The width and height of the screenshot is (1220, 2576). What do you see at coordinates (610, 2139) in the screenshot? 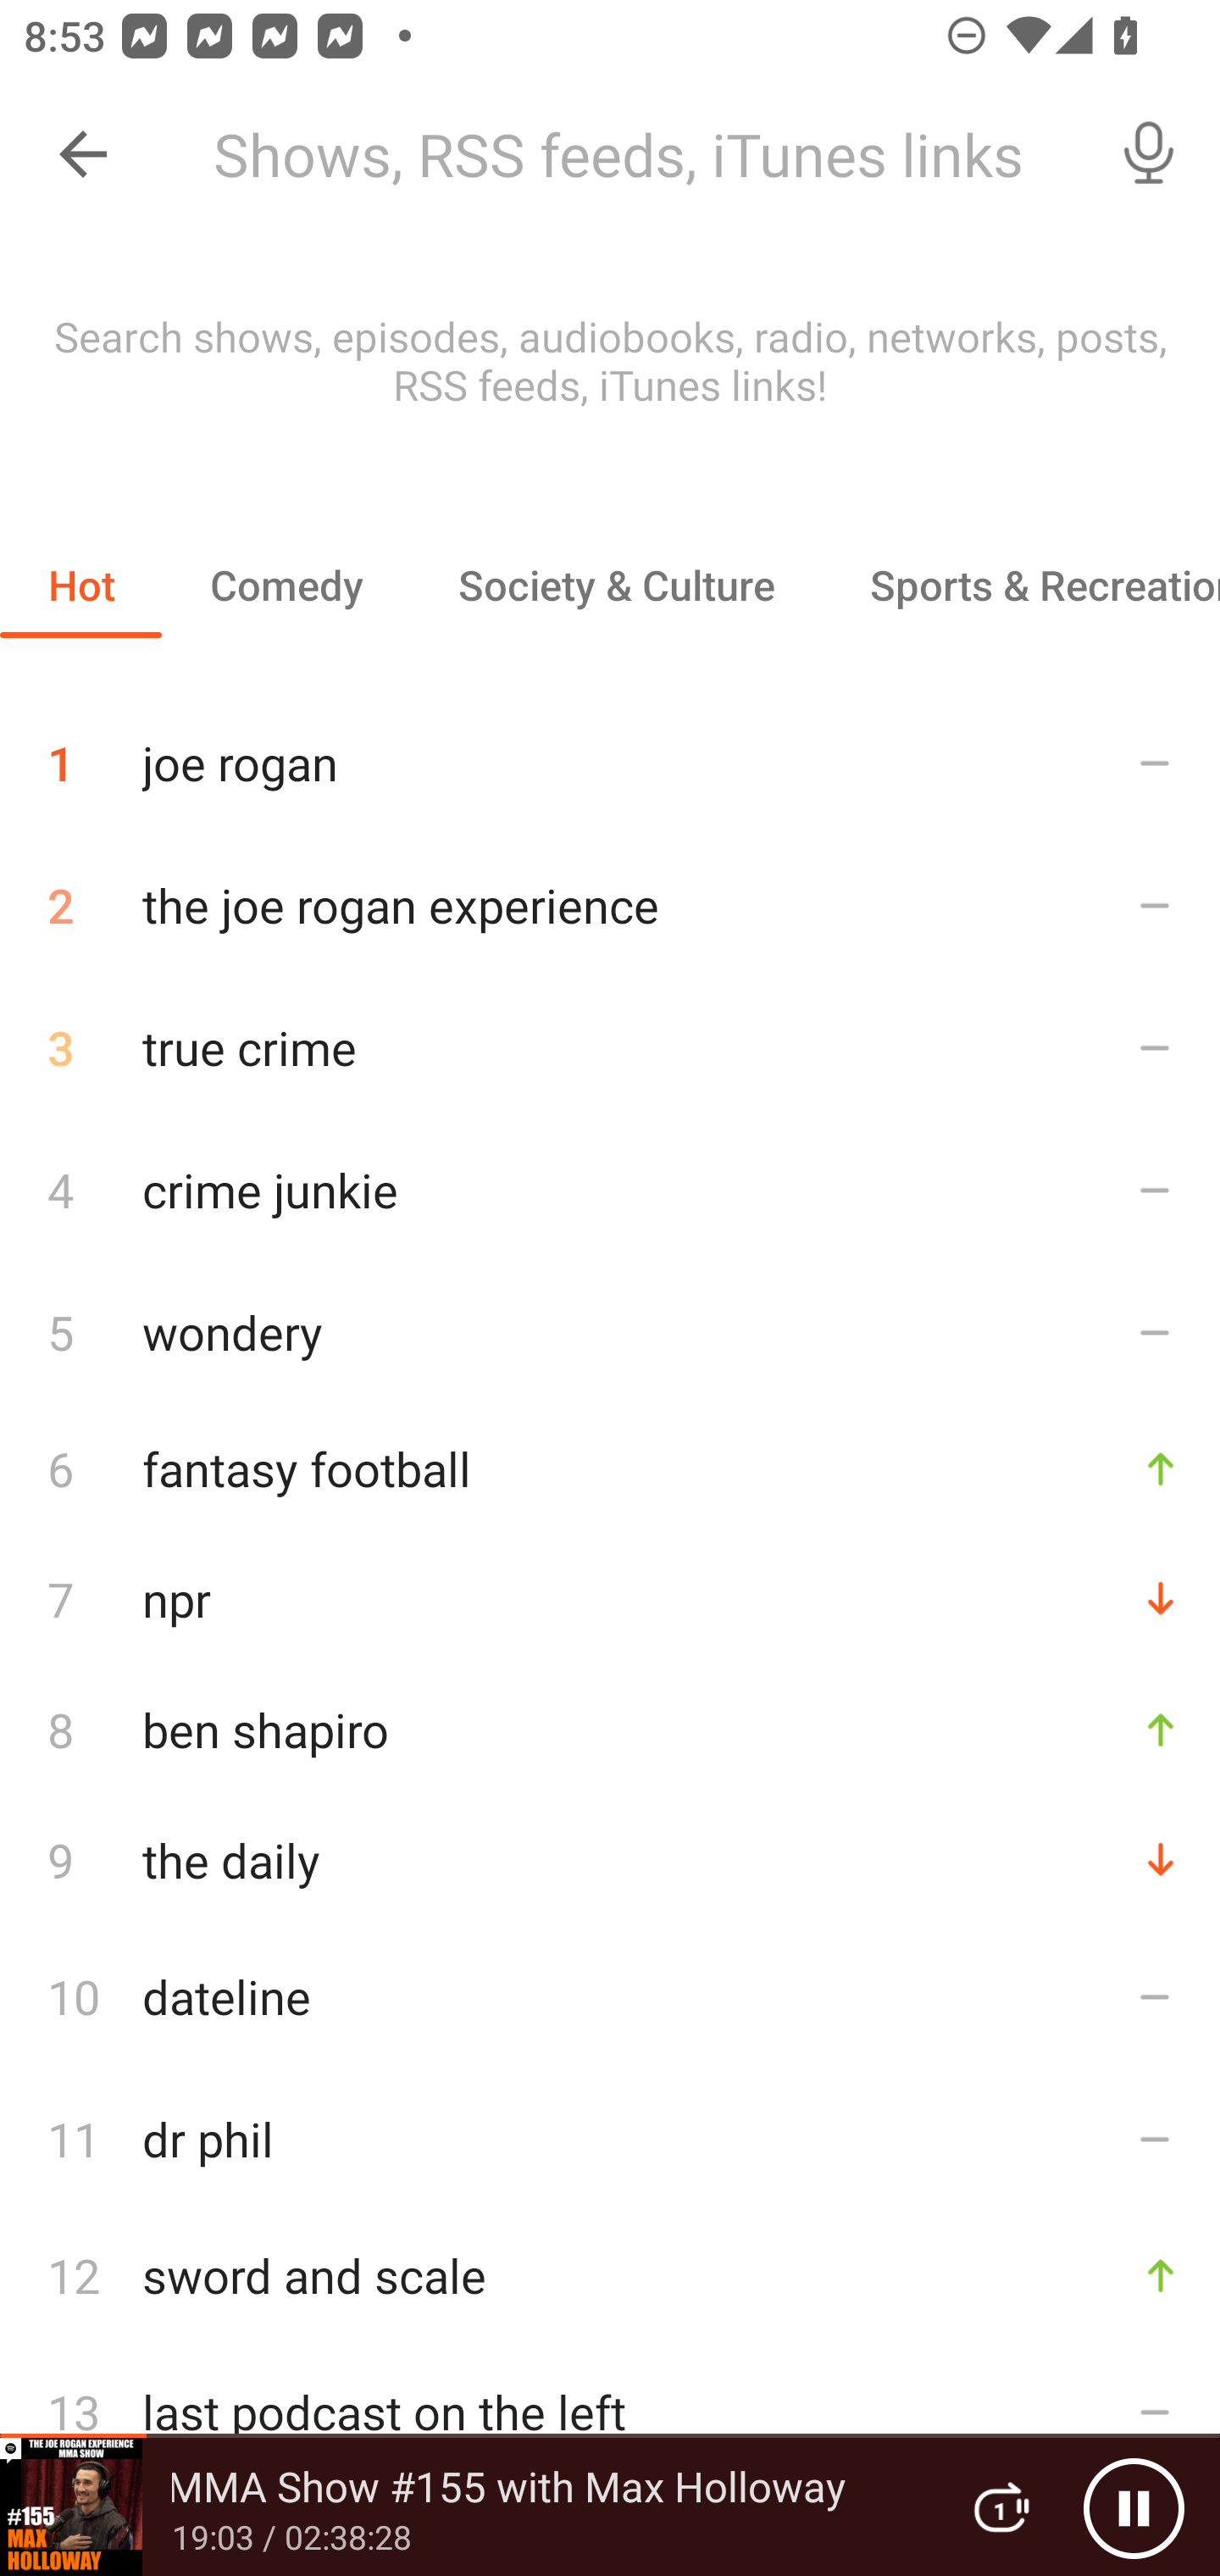
I see `11 dr phil` at bounding box center [610, 2139].